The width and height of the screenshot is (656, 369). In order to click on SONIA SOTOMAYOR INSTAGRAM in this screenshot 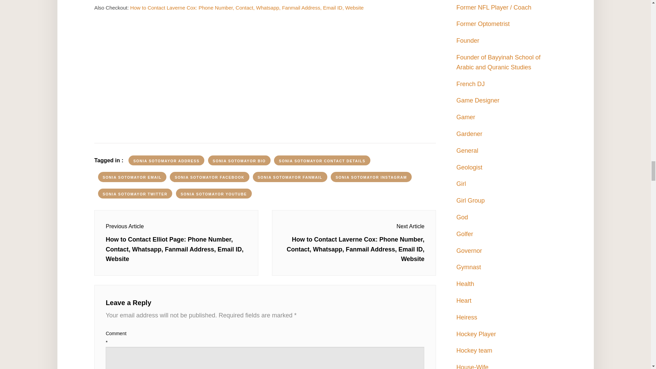, I will do `click(371, 177)`.